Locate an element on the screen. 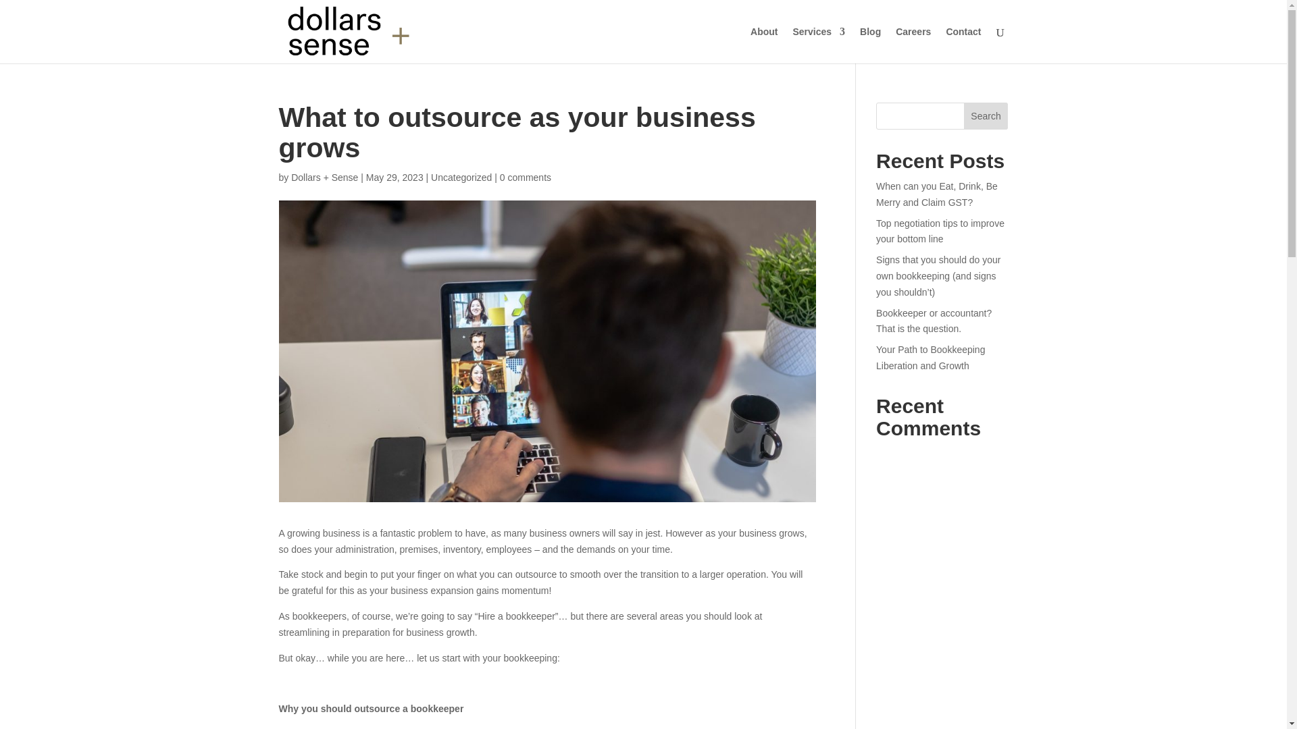  Contact is located at coordinates (963, 45).